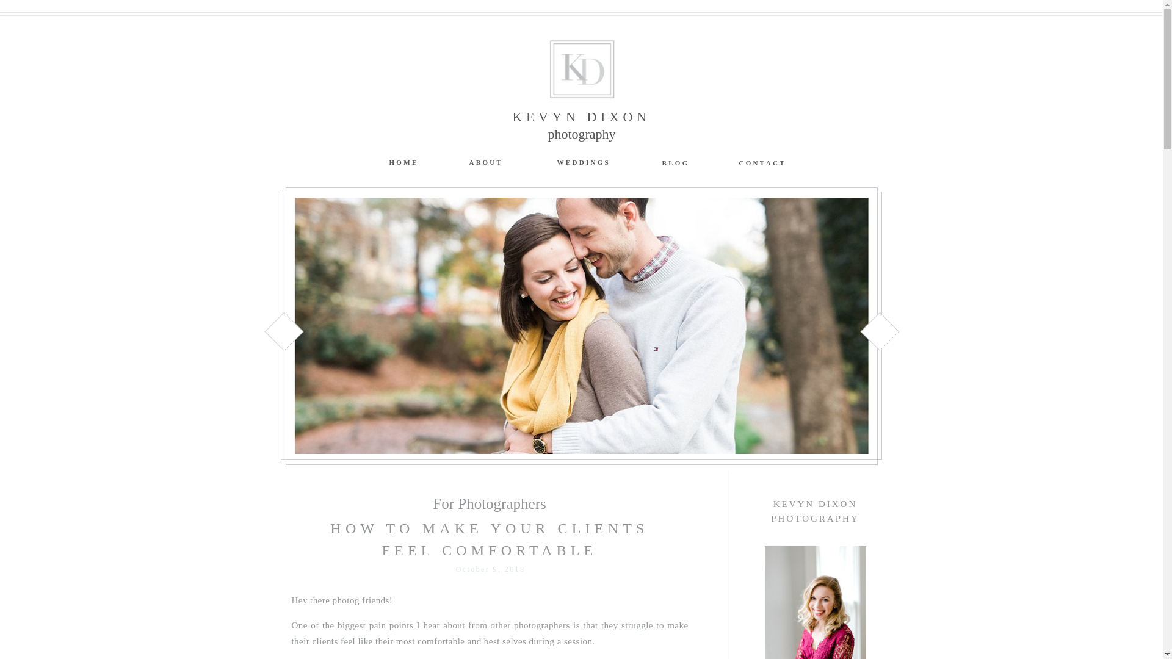 This screenshot has height=659, width=1172. What do you see at coordinates (485, 162) in the screenshot?
I see `ABOUT` at bounding box center [485, 162].